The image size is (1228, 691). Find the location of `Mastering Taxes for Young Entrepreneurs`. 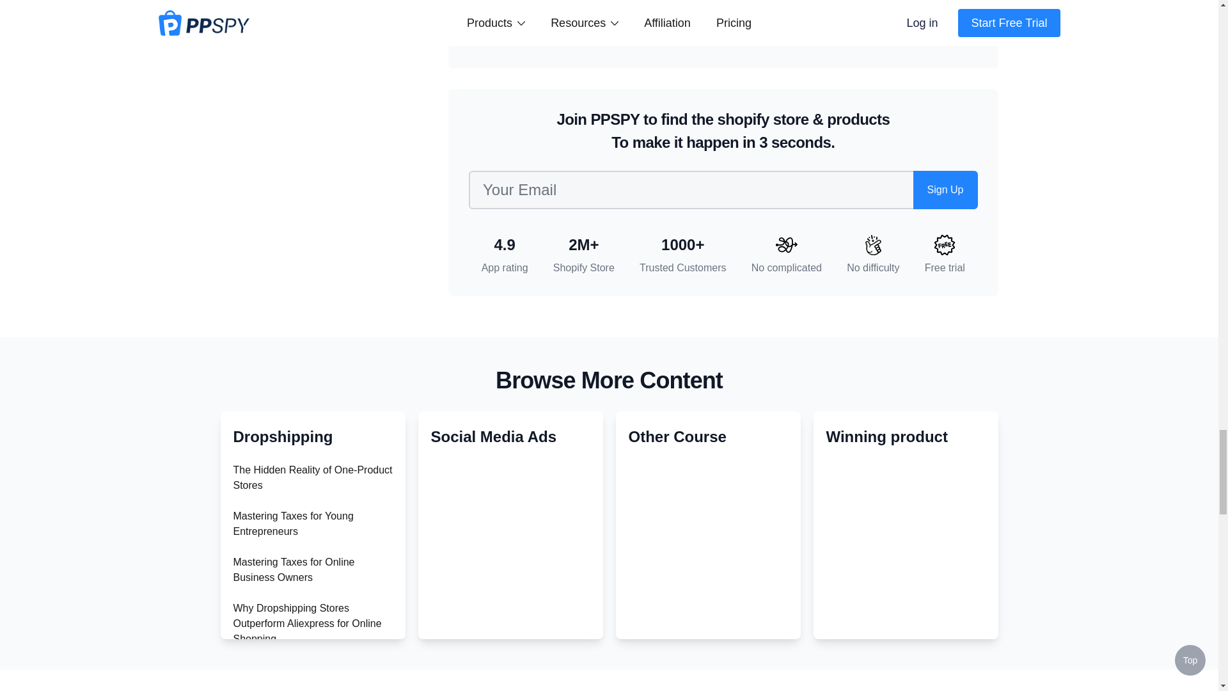

Mastering Taxes for Young Entrepreneurs is located at coordinates (293, 523).